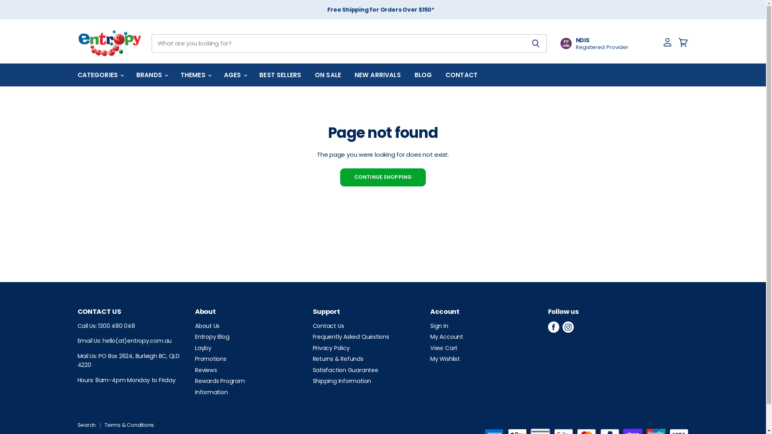  Describe the element at coordinates (439, 326) in the screenshot. I see `Sign In` at that location.